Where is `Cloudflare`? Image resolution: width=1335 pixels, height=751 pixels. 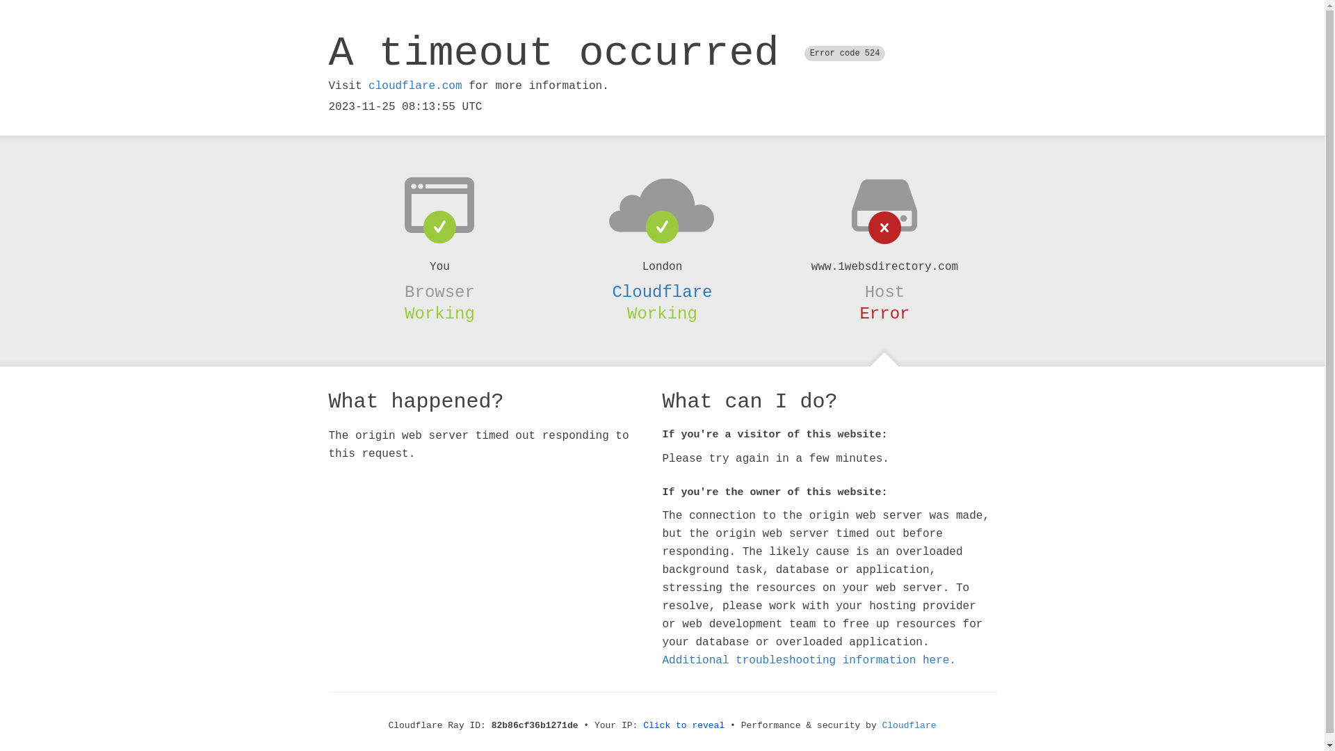 Cloudflare is located at coordinates (909, 726).